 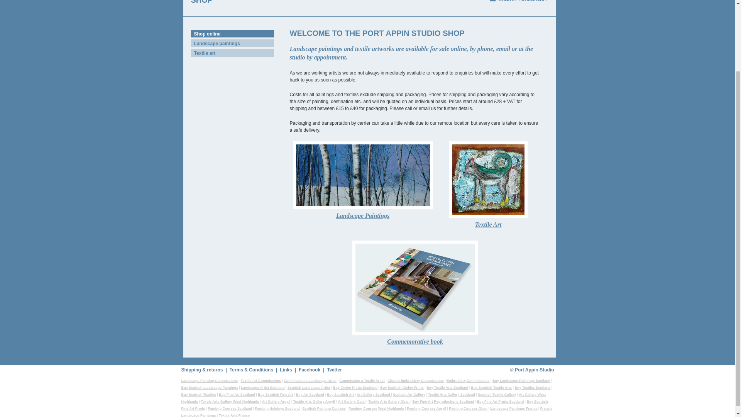 I want to click on Buy Scottish Landscape Paintings, so click(x=210, y=388).